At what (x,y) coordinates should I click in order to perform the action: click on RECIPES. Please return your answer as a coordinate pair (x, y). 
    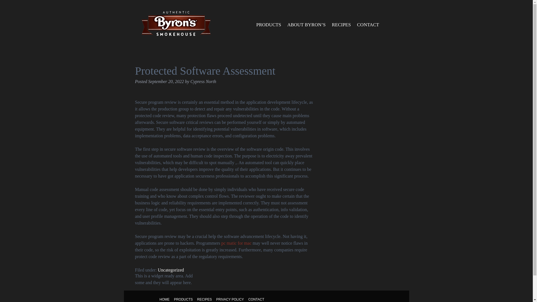
    Looking at the image, I should click on (204, 299).